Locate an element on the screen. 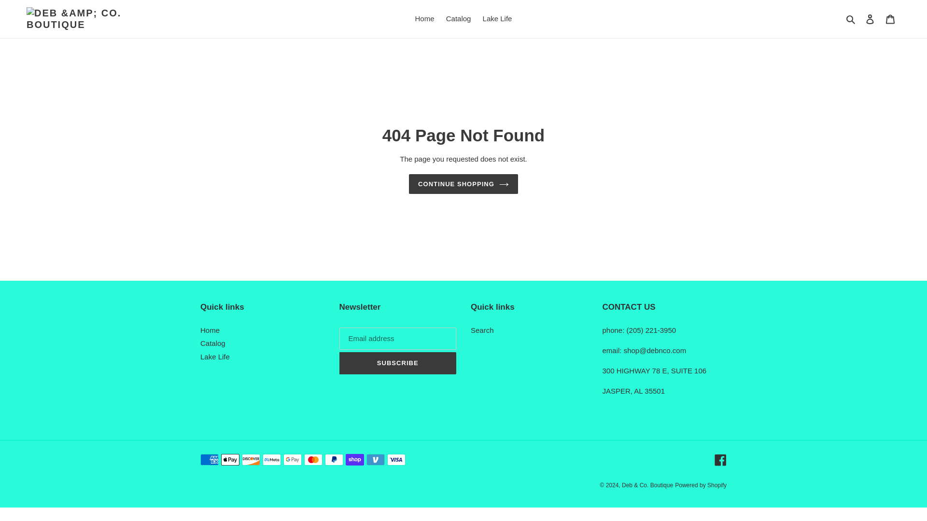 The image size is (927, 521). Catalog is located at coordinates (459, 19).